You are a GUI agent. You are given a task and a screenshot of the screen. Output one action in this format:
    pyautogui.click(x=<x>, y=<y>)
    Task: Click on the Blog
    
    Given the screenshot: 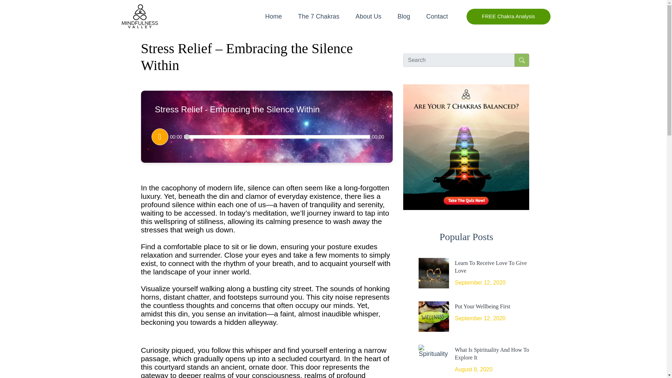 What is the action you would take?
    pyautogui.click(x=404, y=17)
    